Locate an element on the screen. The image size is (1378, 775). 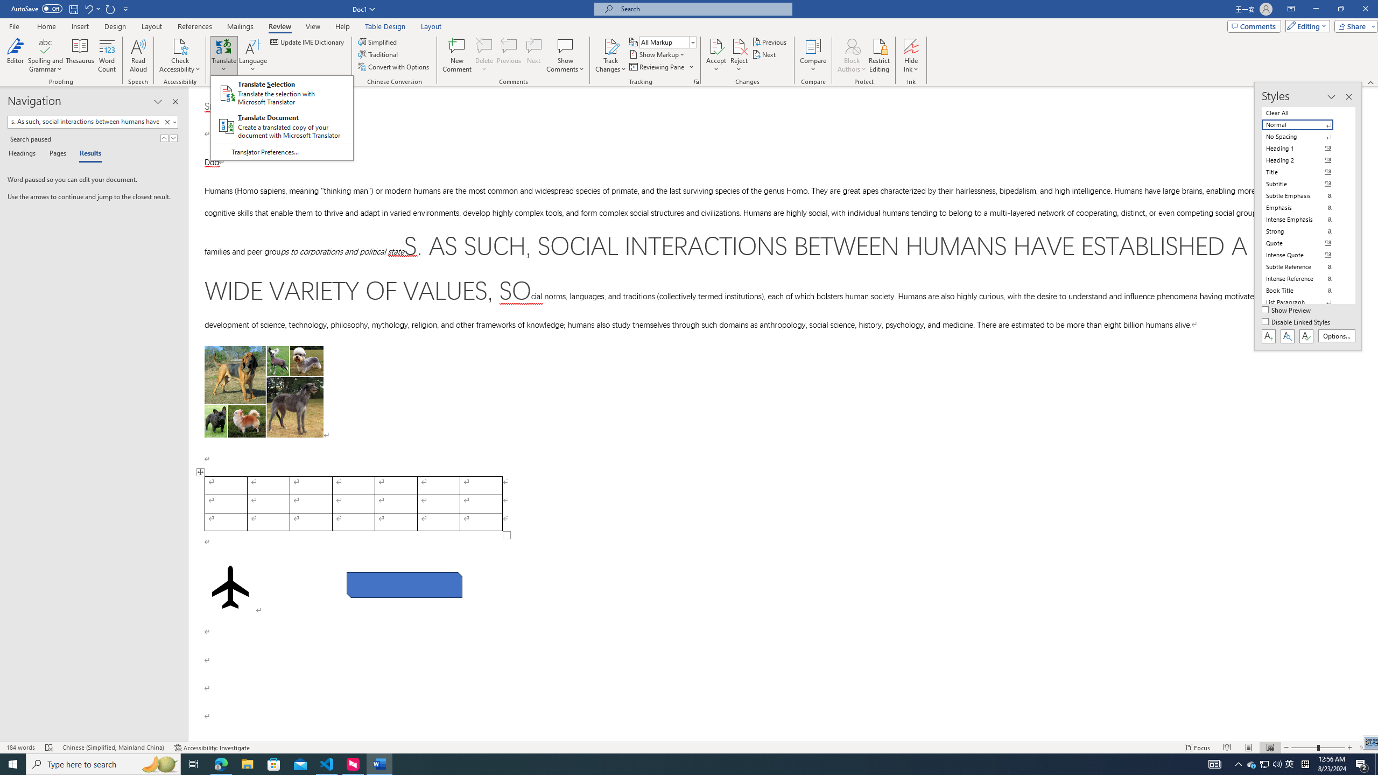
Clear is located at coordinates (167, 122).